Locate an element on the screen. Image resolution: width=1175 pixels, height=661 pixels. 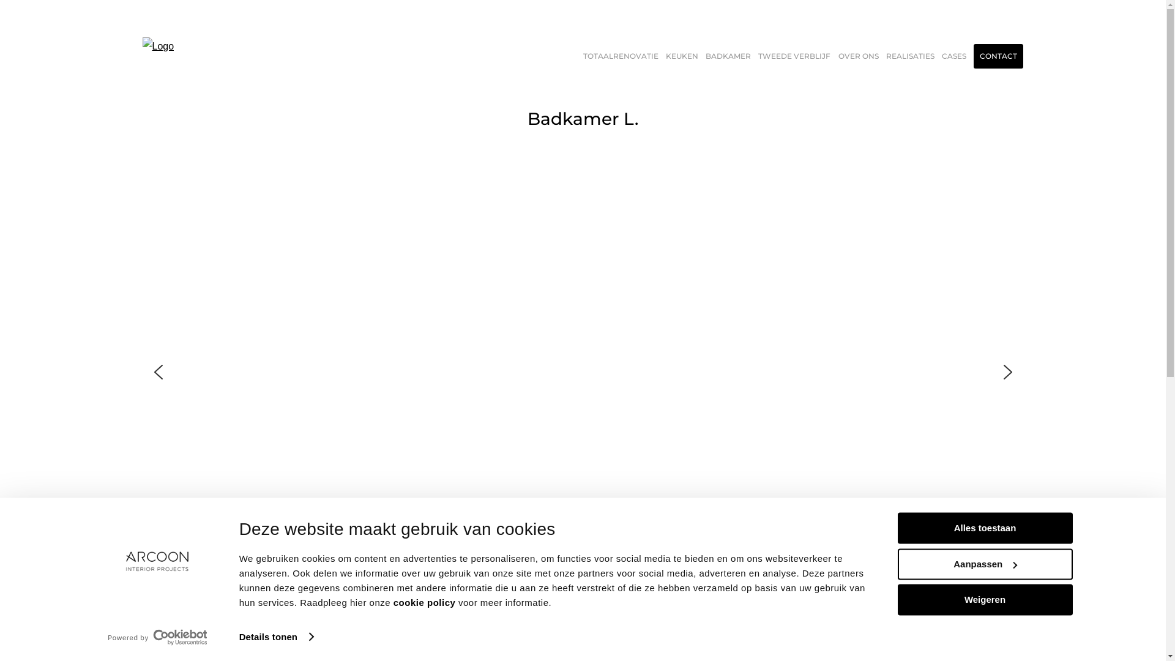
Alles toestaan is located at coordinates (985, 528).